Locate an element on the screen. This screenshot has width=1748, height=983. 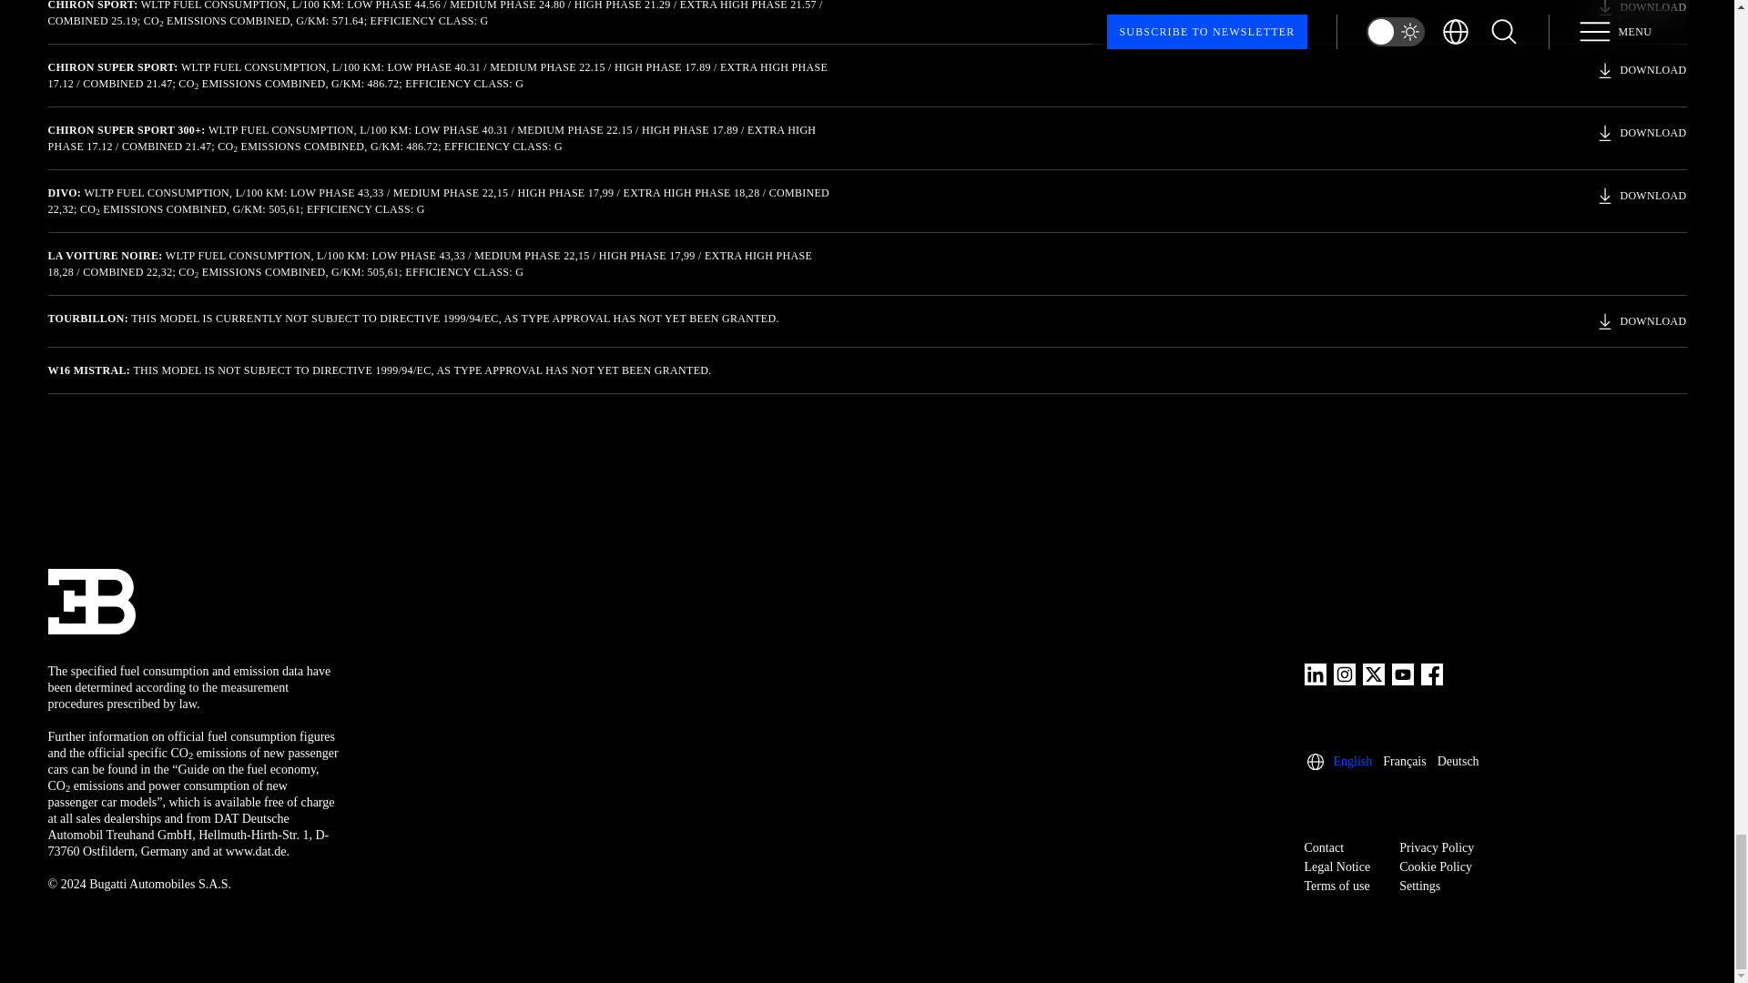
Bugatti is located at coordinates (90, 601).